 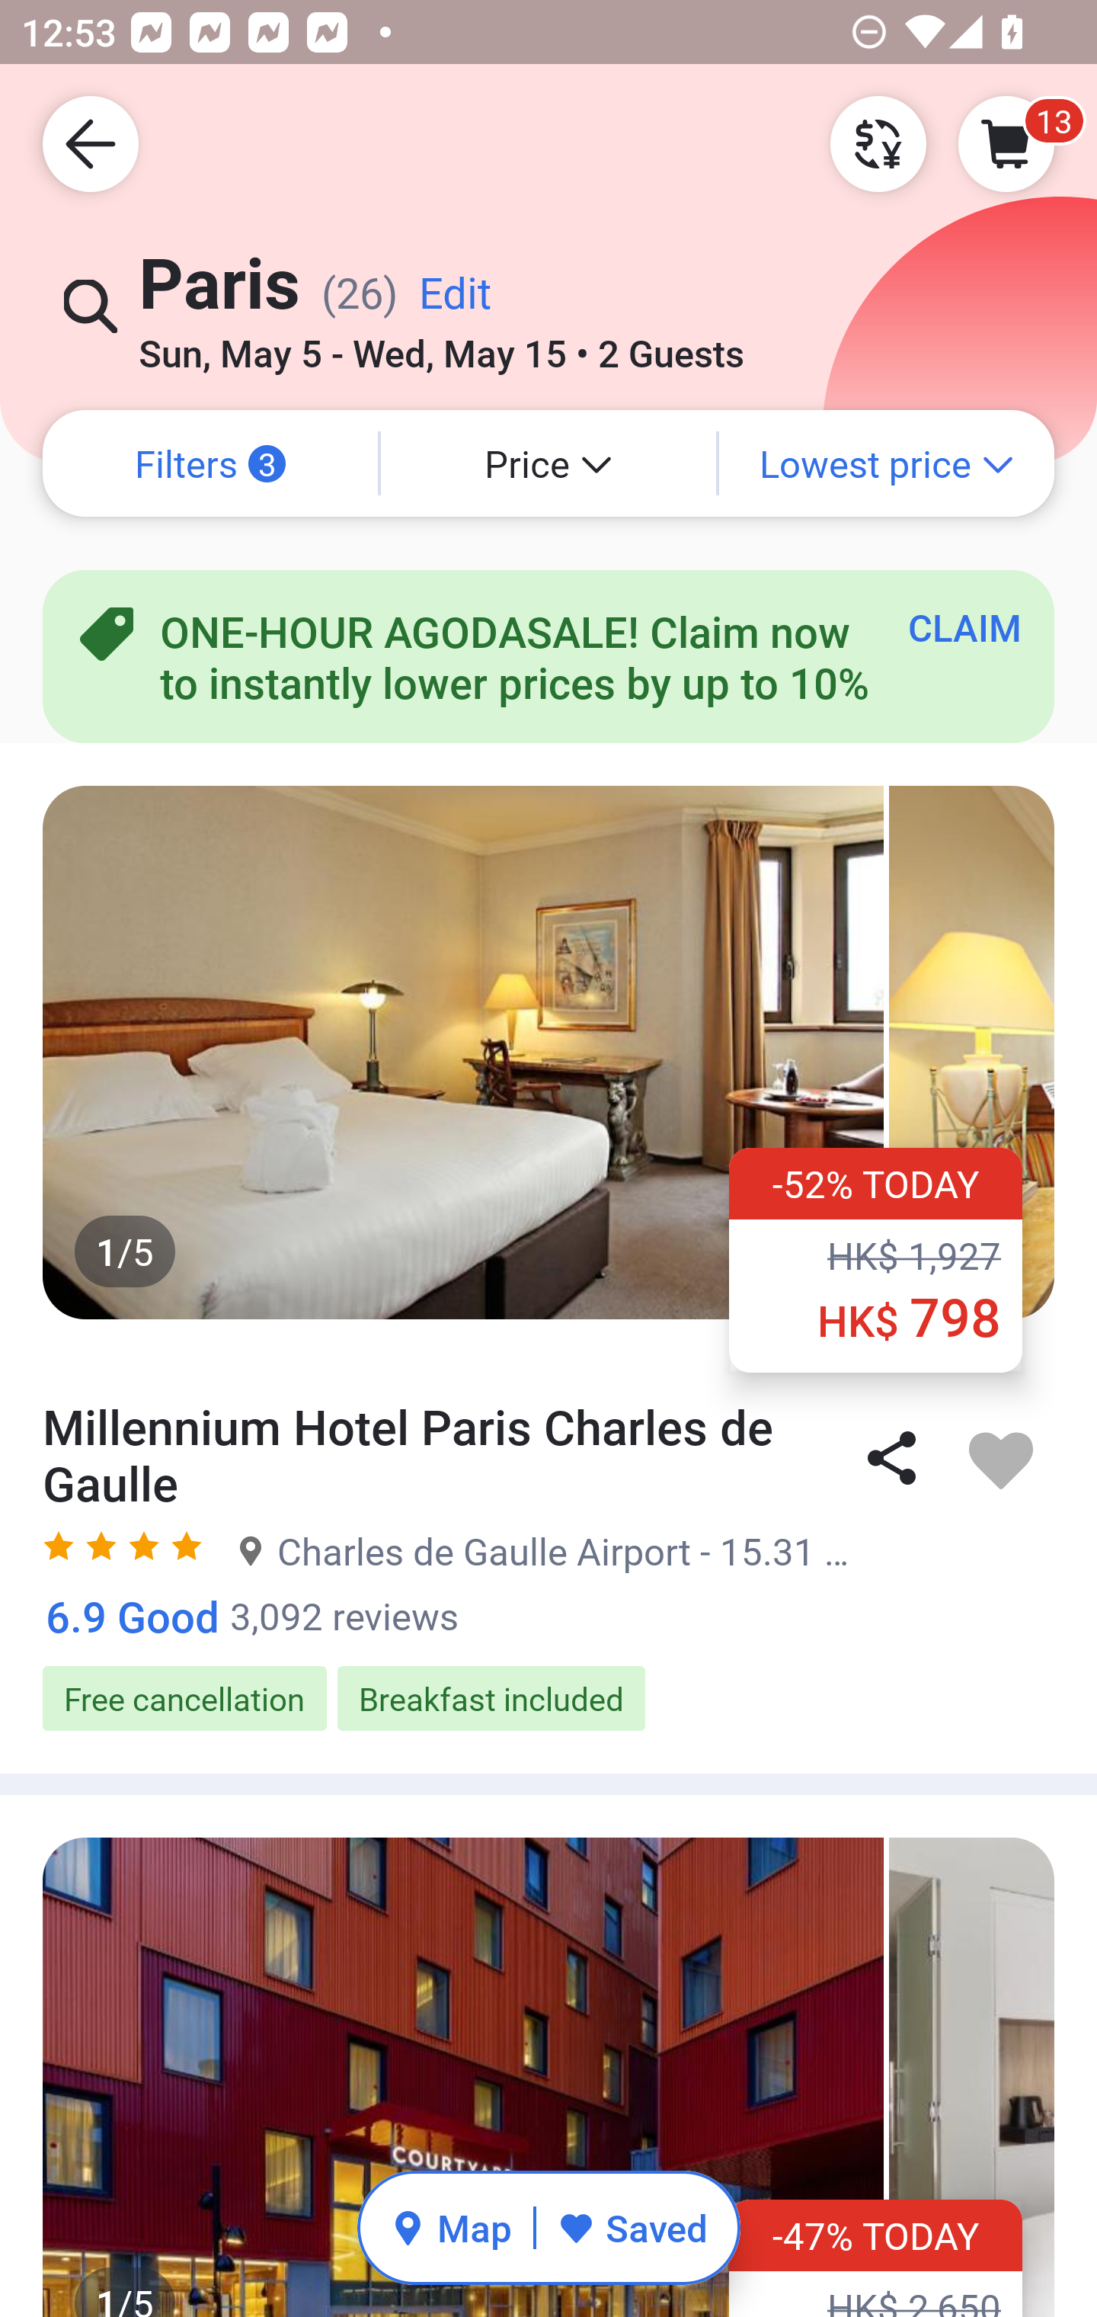 I want to click on Lowest price, so click(x=887, y=463).